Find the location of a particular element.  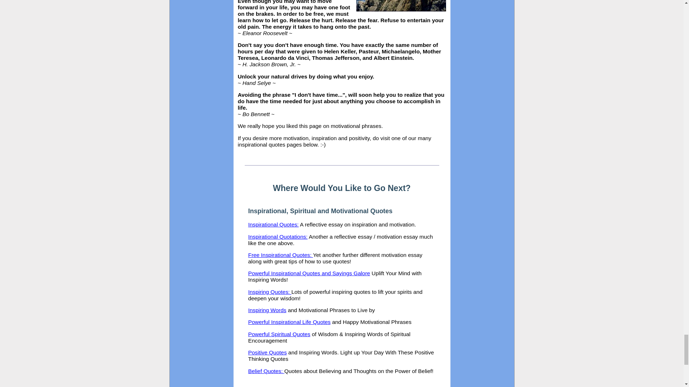

Belief Quotes: is located at coordinates (266, 371).